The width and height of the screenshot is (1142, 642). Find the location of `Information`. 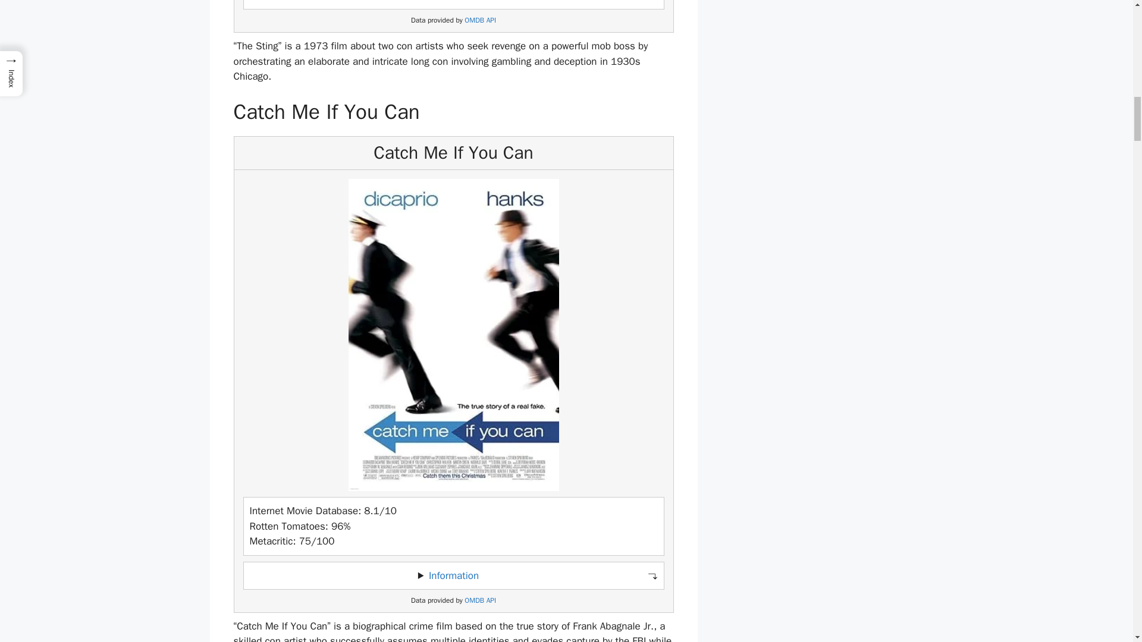

Information is located at coordinates (453, 575).